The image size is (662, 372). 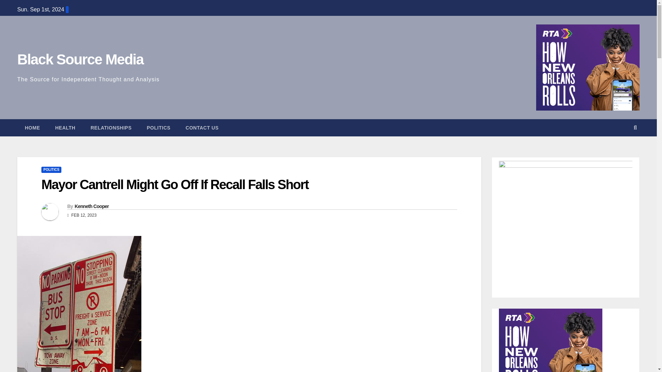 I want to click on HEALTH, so click(x=66, y=127).